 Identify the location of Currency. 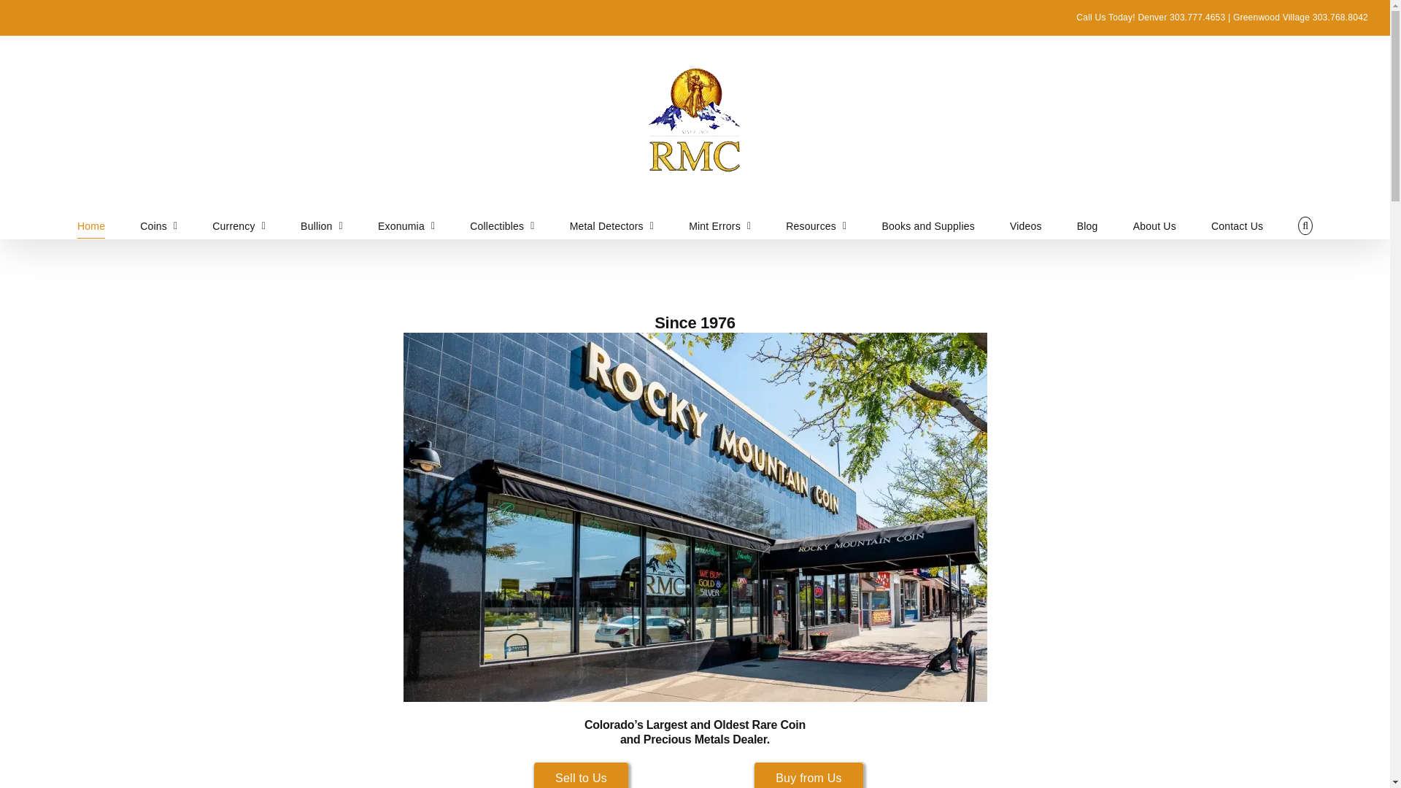
(239, 225).